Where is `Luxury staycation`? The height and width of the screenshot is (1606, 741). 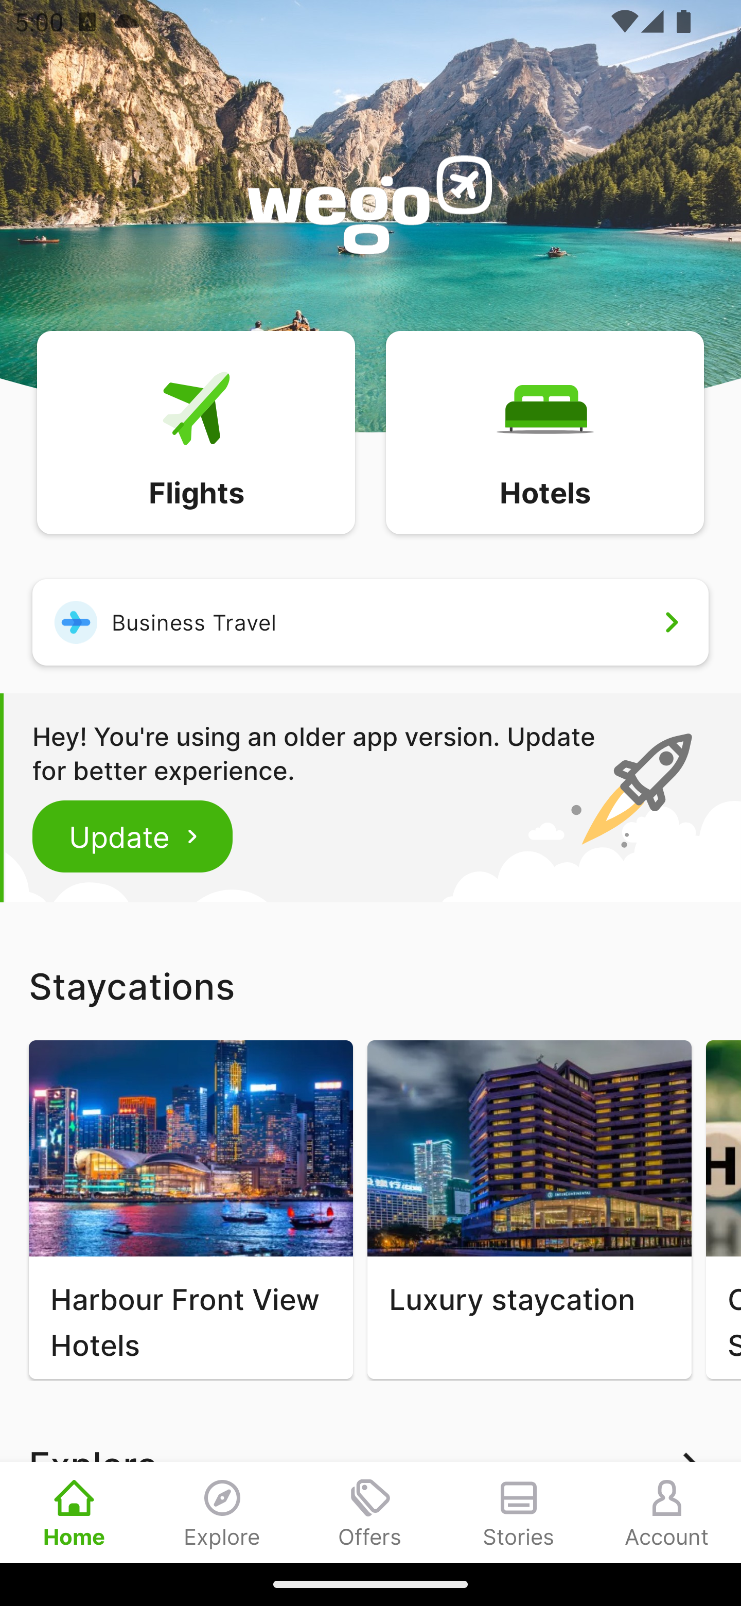 Luxury staycation is located at coordinates (529, 1210).